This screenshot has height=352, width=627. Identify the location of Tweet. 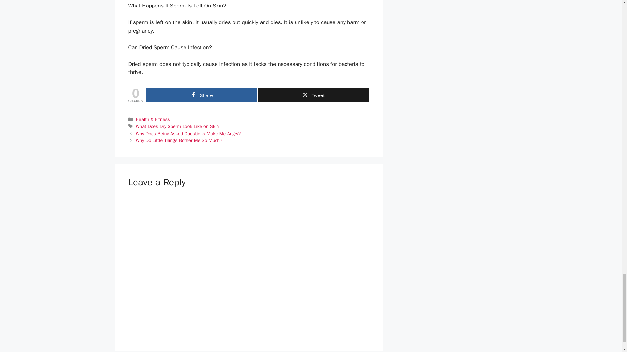
(313, 95).